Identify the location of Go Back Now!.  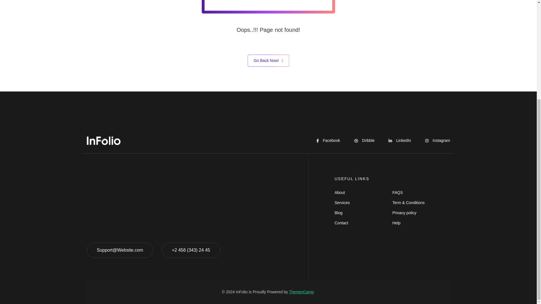
(268, 61).